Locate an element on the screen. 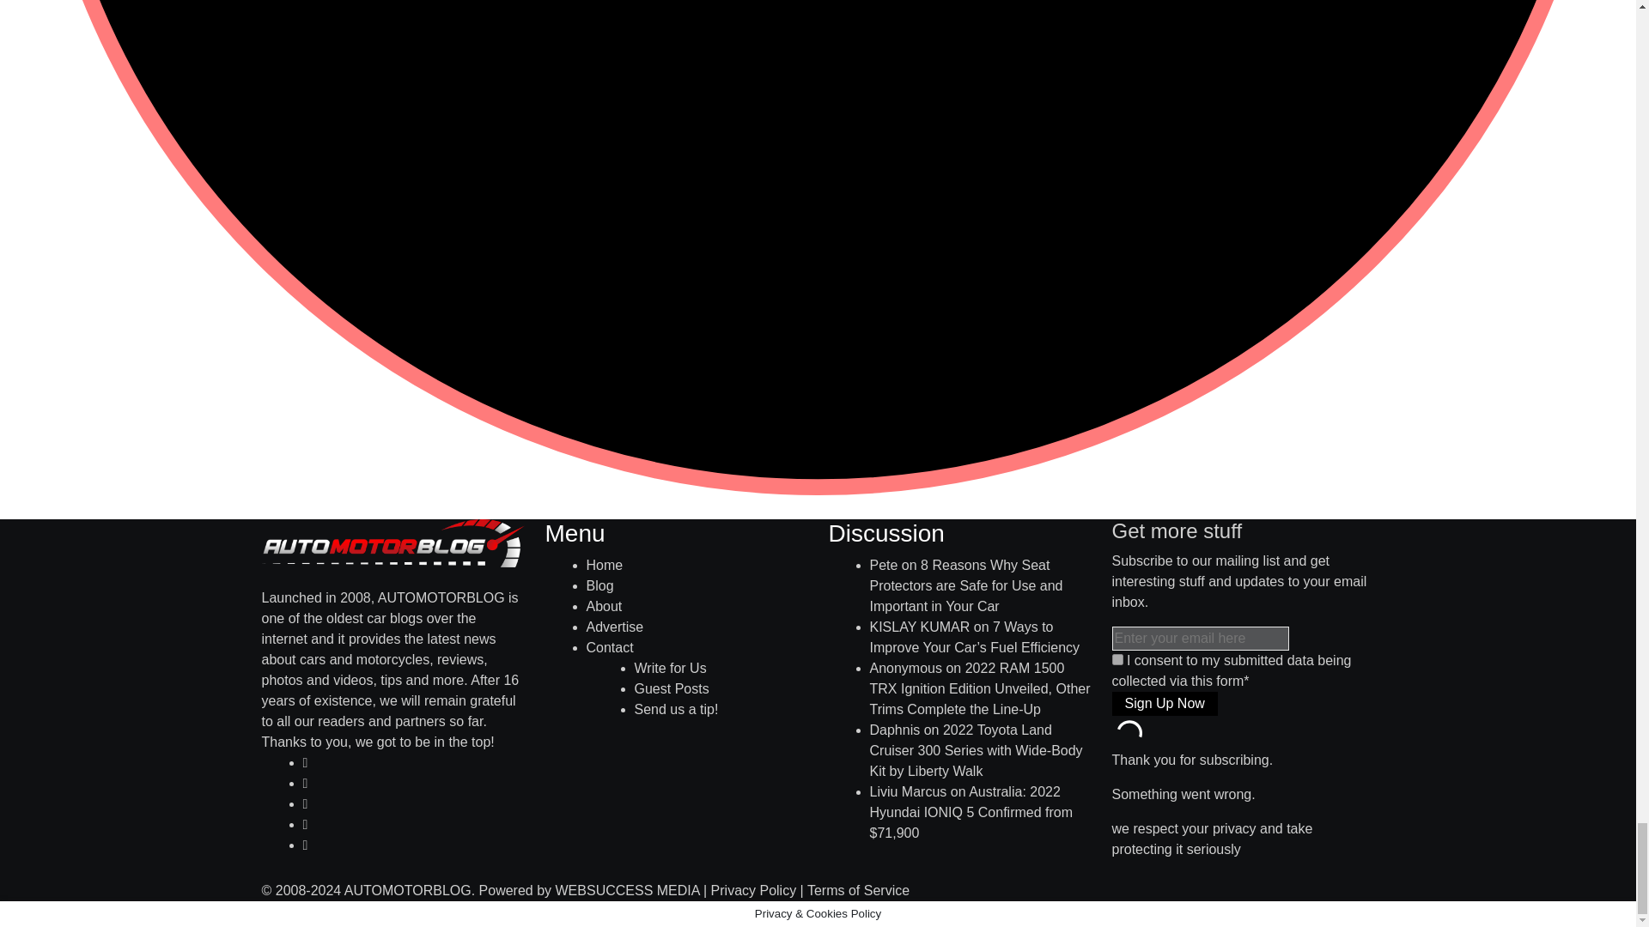 This screenshot has height=927, width=1649. on is located at coordinates (1117, 659).